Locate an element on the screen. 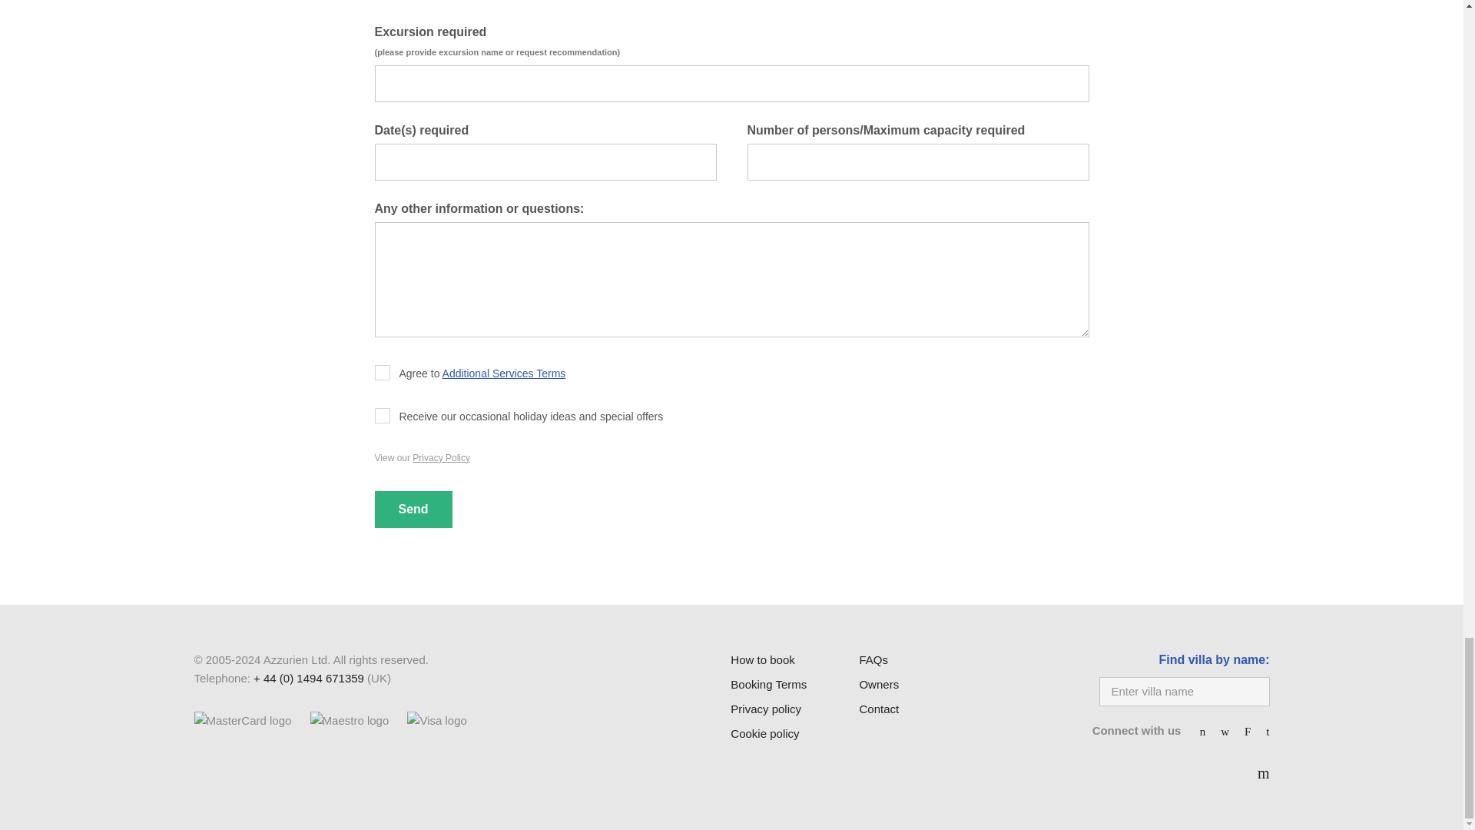 The height and width of the screenshot is (830, 1475). Contact is located at coordinates (878, 709).